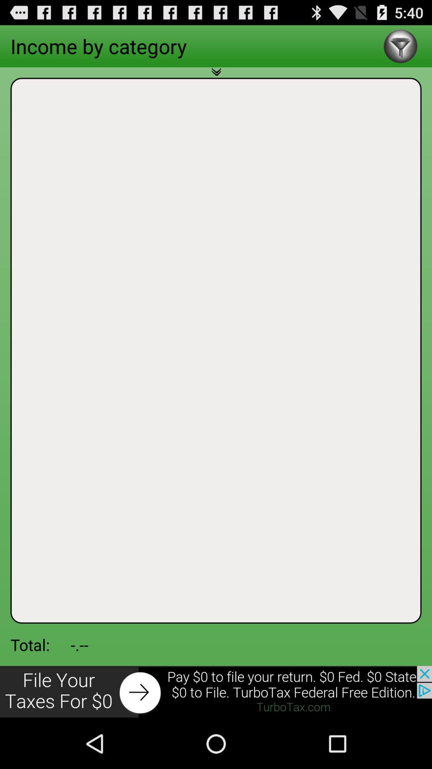 The height and width of the screenshot is (769, 432). What do you see at coordinates (216, 692) in the screenshot?
I see `view advertisement` at bounding box center [216, 692].